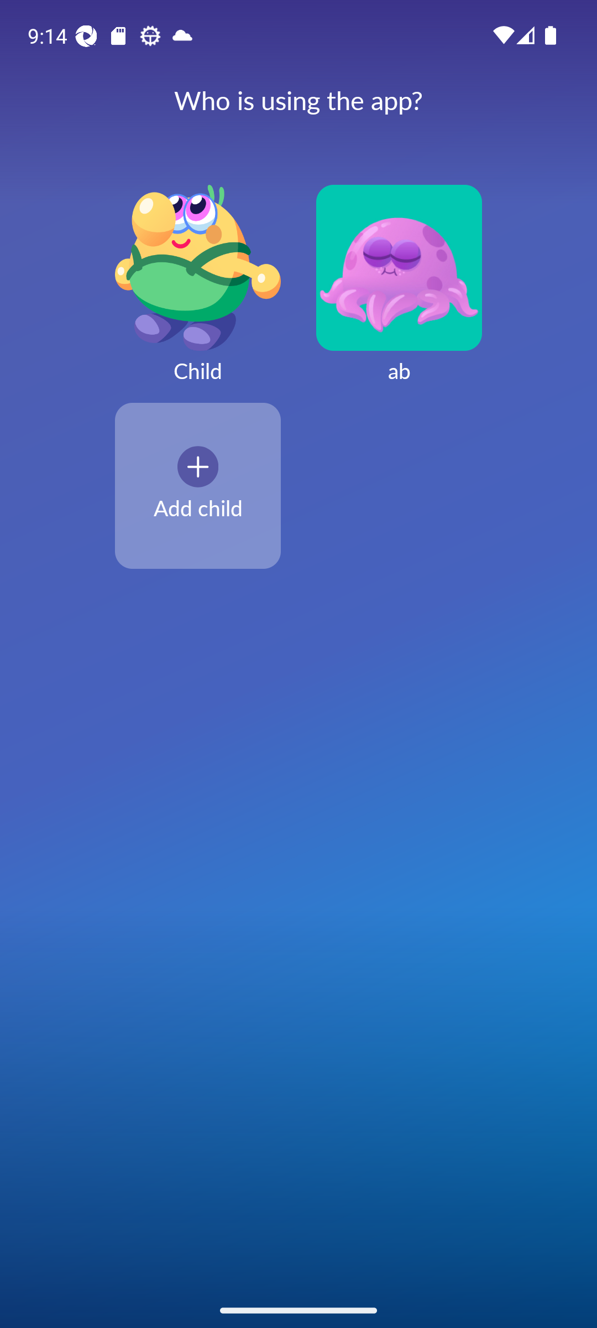  I want to click on ab, so click(399, 293).